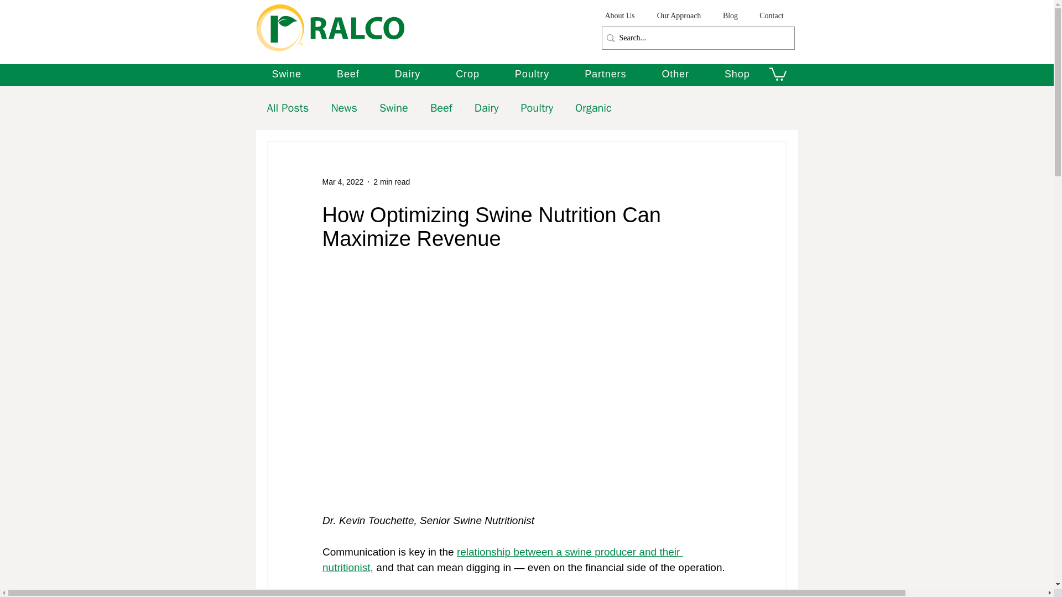  Describe the element at coordinates (467, 74) in the screenshot. I see `Crop` at that location.